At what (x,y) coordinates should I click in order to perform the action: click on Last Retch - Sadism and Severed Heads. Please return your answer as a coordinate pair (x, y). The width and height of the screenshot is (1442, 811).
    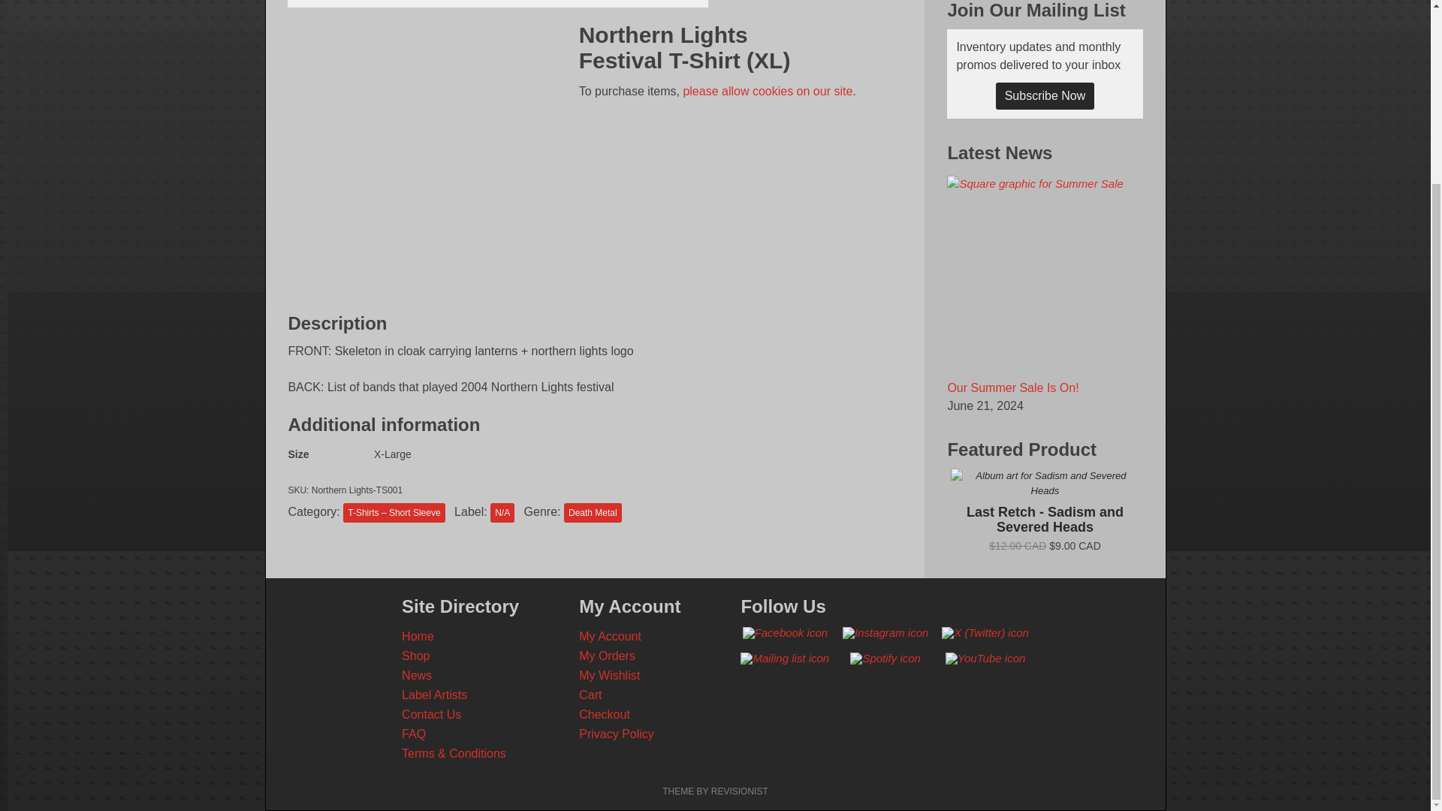
    Looking at the image, I should click on (1044, 484).